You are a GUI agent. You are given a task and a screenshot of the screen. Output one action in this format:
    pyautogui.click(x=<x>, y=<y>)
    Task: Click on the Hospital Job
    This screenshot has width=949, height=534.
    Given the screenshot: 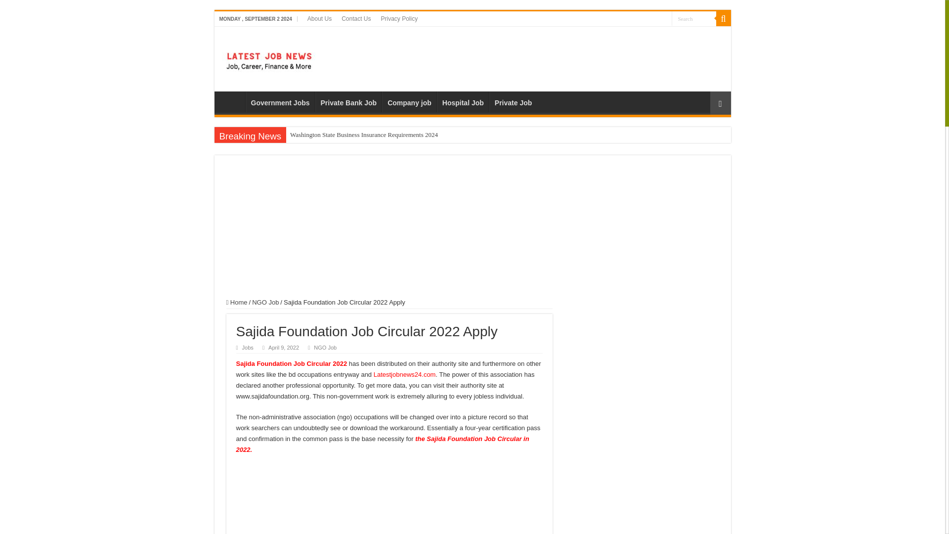 What is the action you would take?
    pyautogui.click(x=463, y=101)
    